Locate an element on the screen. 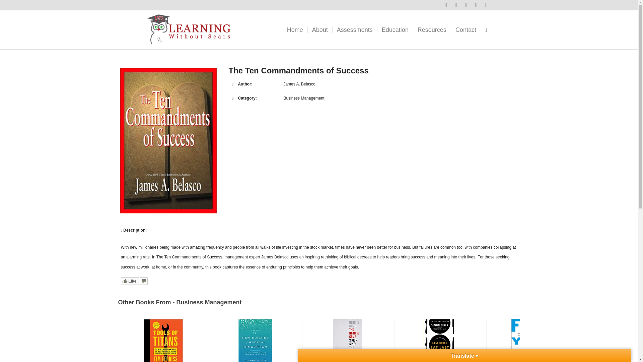  Twitter is located at coordinates (446, 5).